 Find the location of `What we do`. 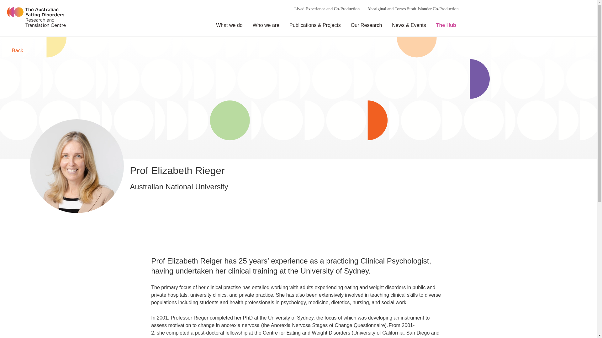

What we do is located at coordinates (227, 25).